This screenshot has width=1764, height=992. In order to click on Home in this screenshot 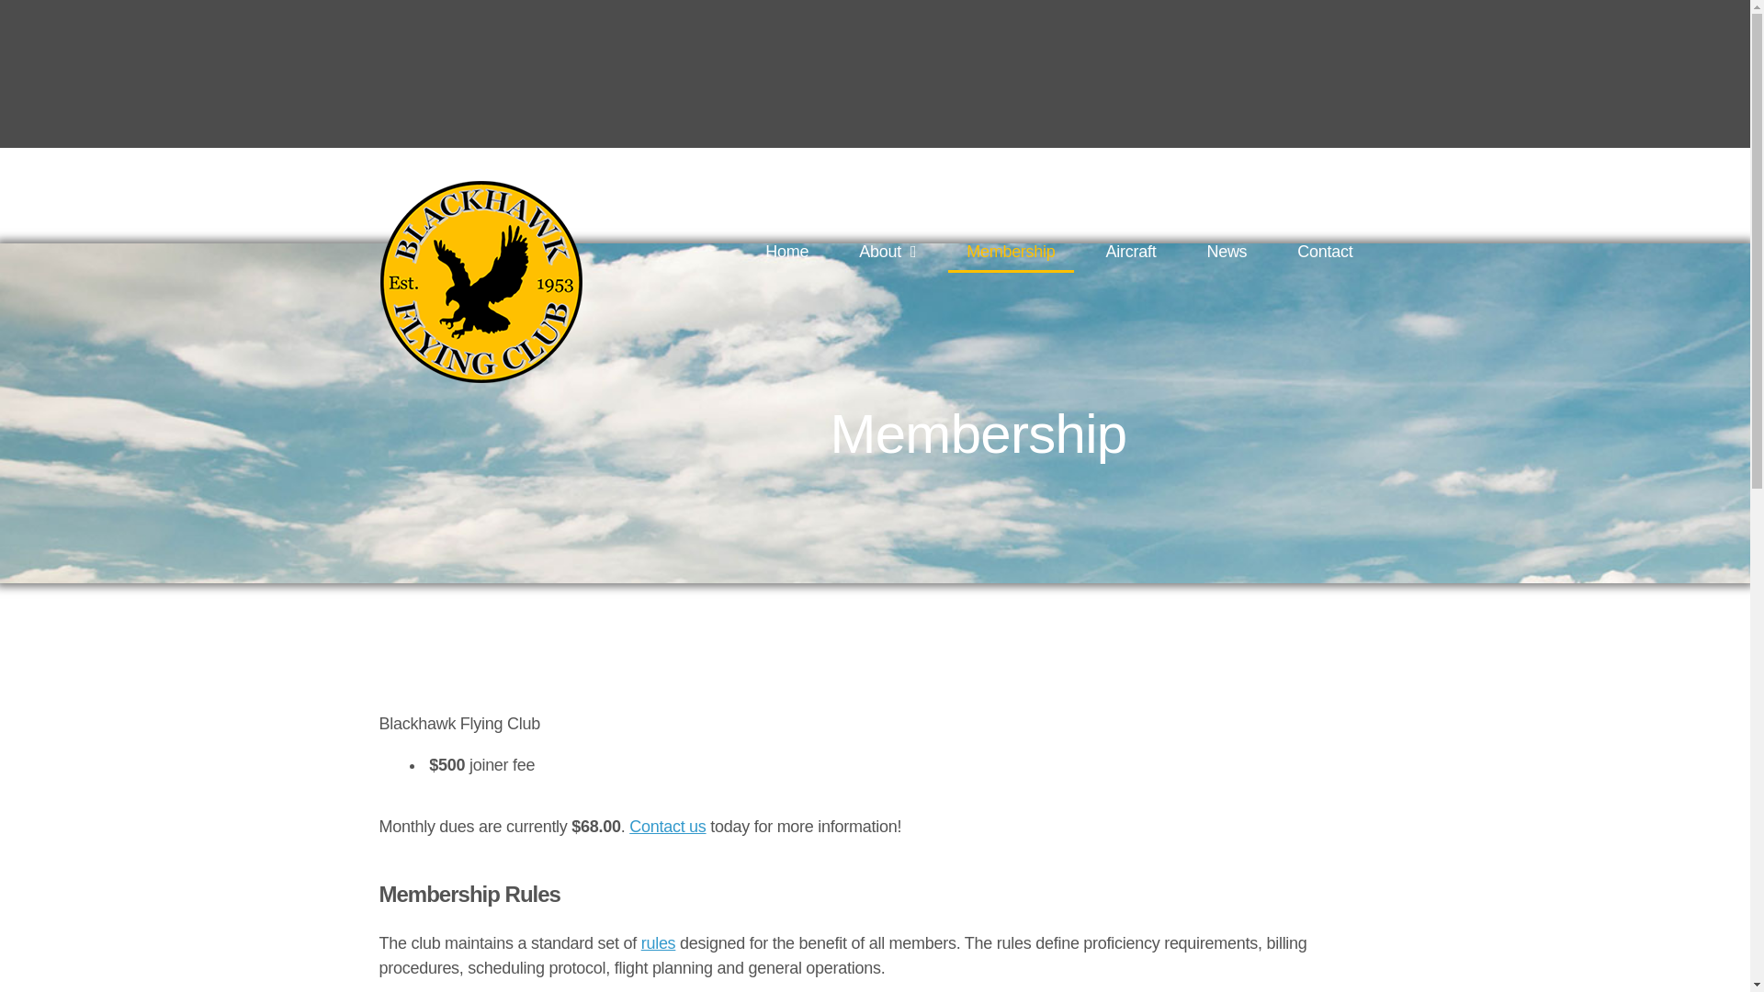, I will do `click(786, 252)`.